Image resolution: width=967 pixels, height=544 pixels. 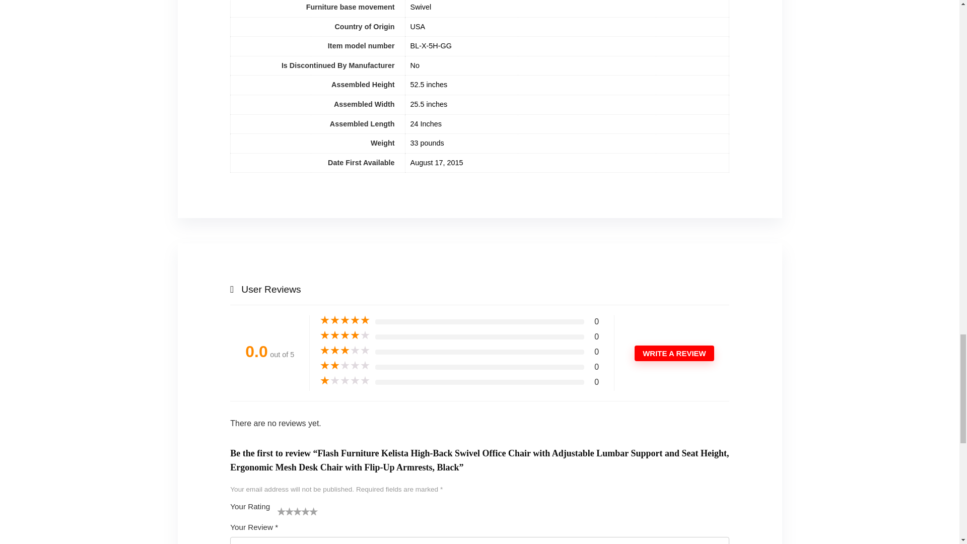 I want to click on Rated 4 out of 5, so click(x=345, y=335).